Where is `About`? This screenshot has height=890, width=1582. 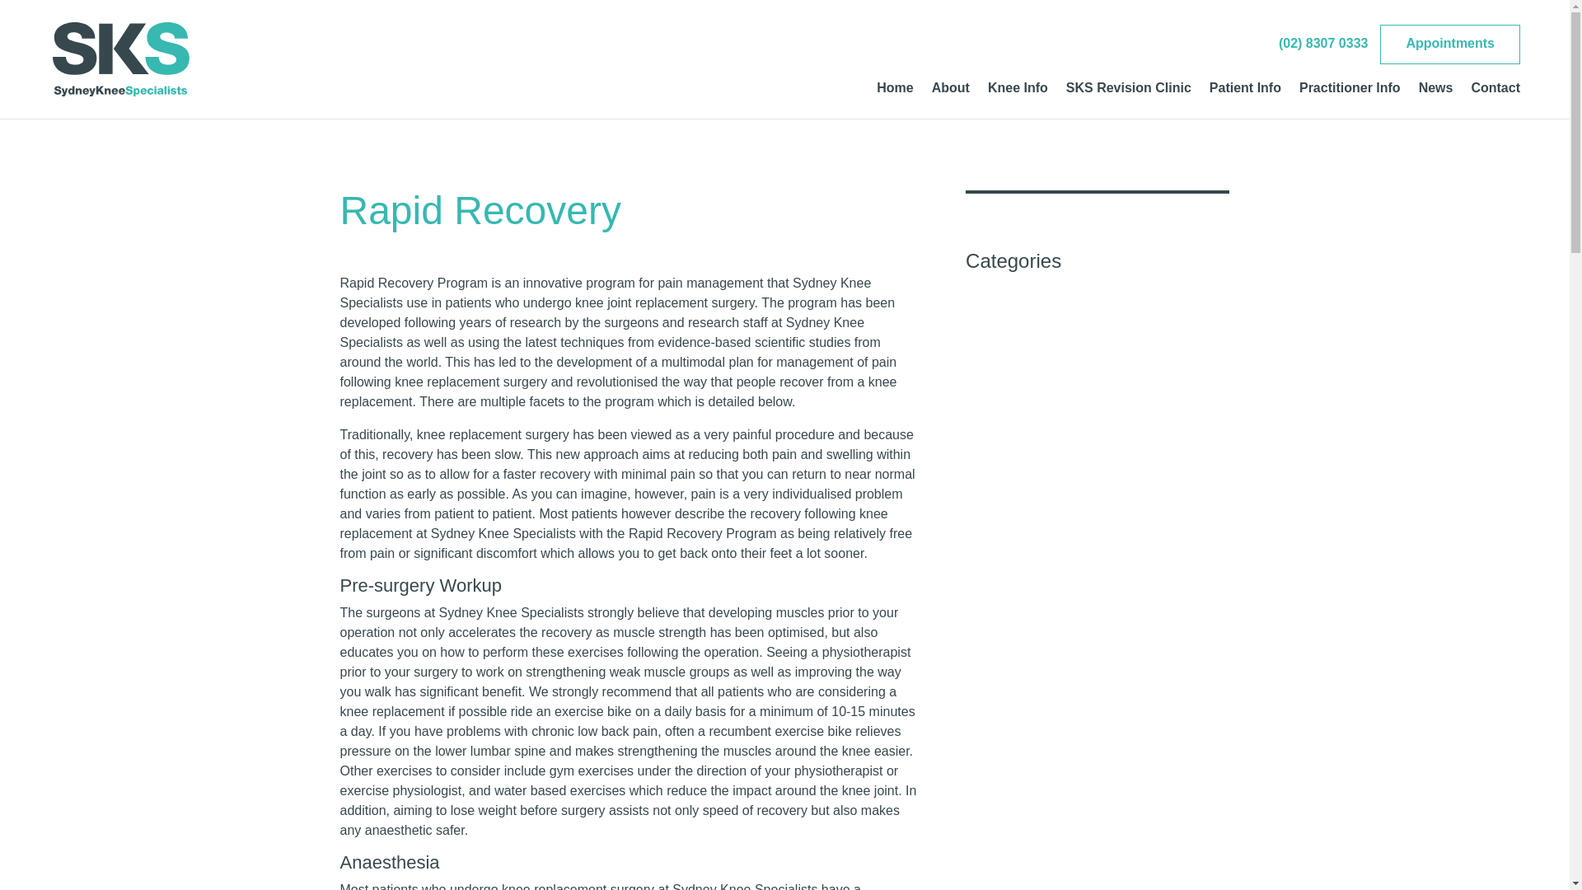
About is located at coordinates (950, 101).